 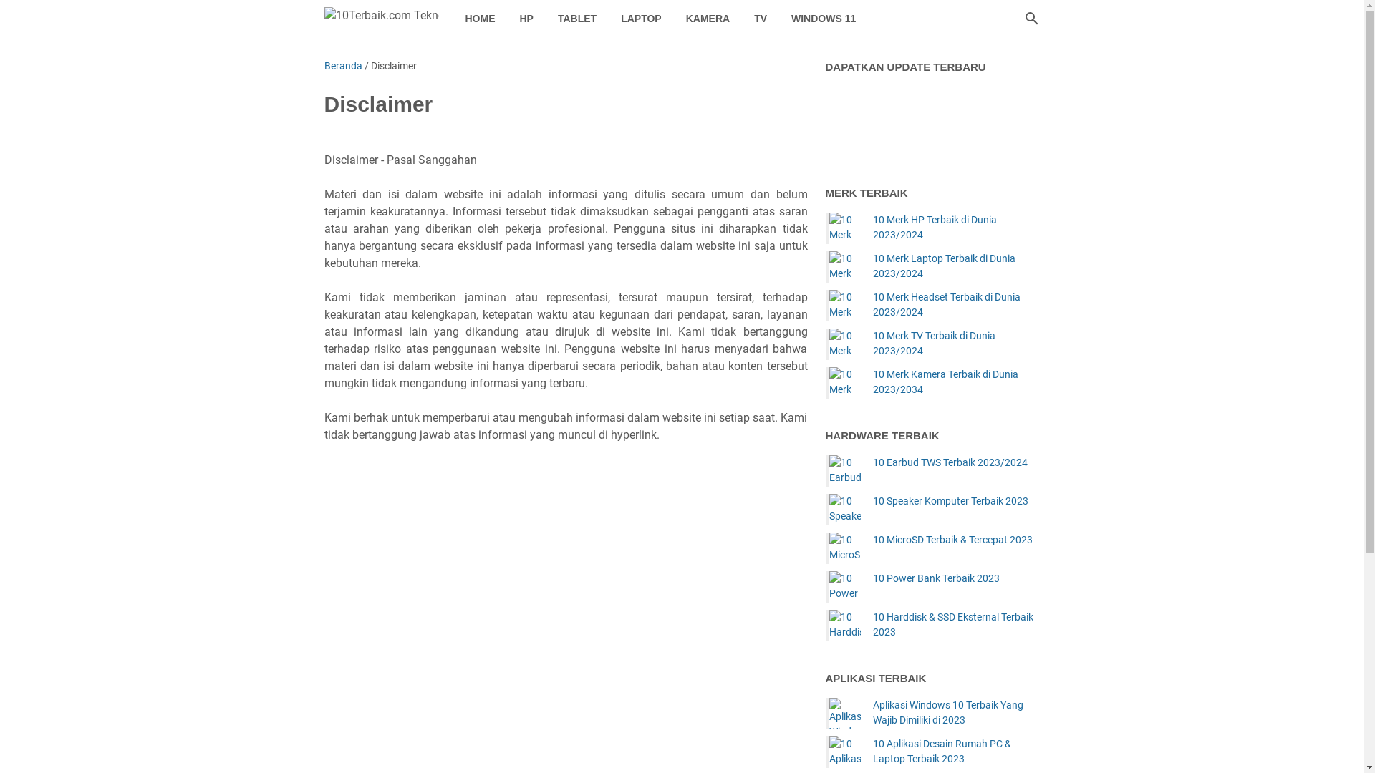 What do you see at coordinates (845, 228) in the screenshot?
I see `10 Merk HP Terbaik di Dunia 2023/2024` at bounding box center [845, 228].